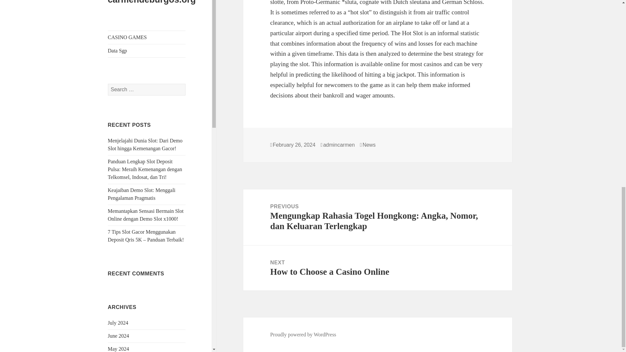  What do you see at coordinates (118, 136) in the screenshot?
I see `May 2023` at bounding box center [118, 136].